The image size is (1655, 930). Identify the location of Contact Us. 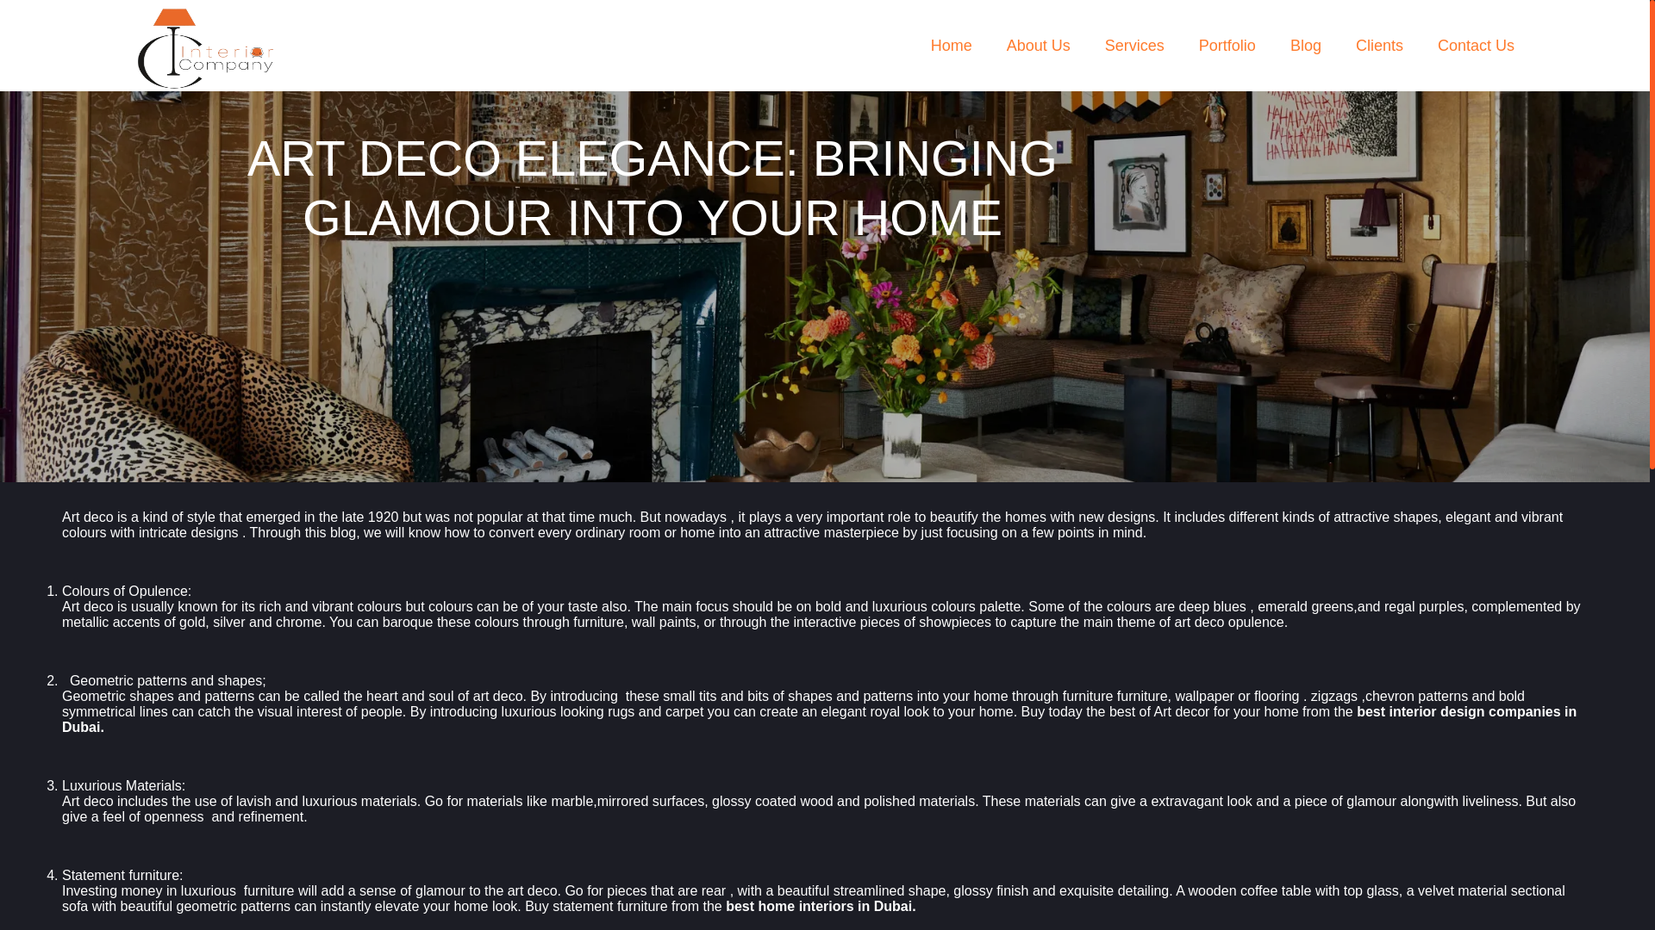
(1476, 48).